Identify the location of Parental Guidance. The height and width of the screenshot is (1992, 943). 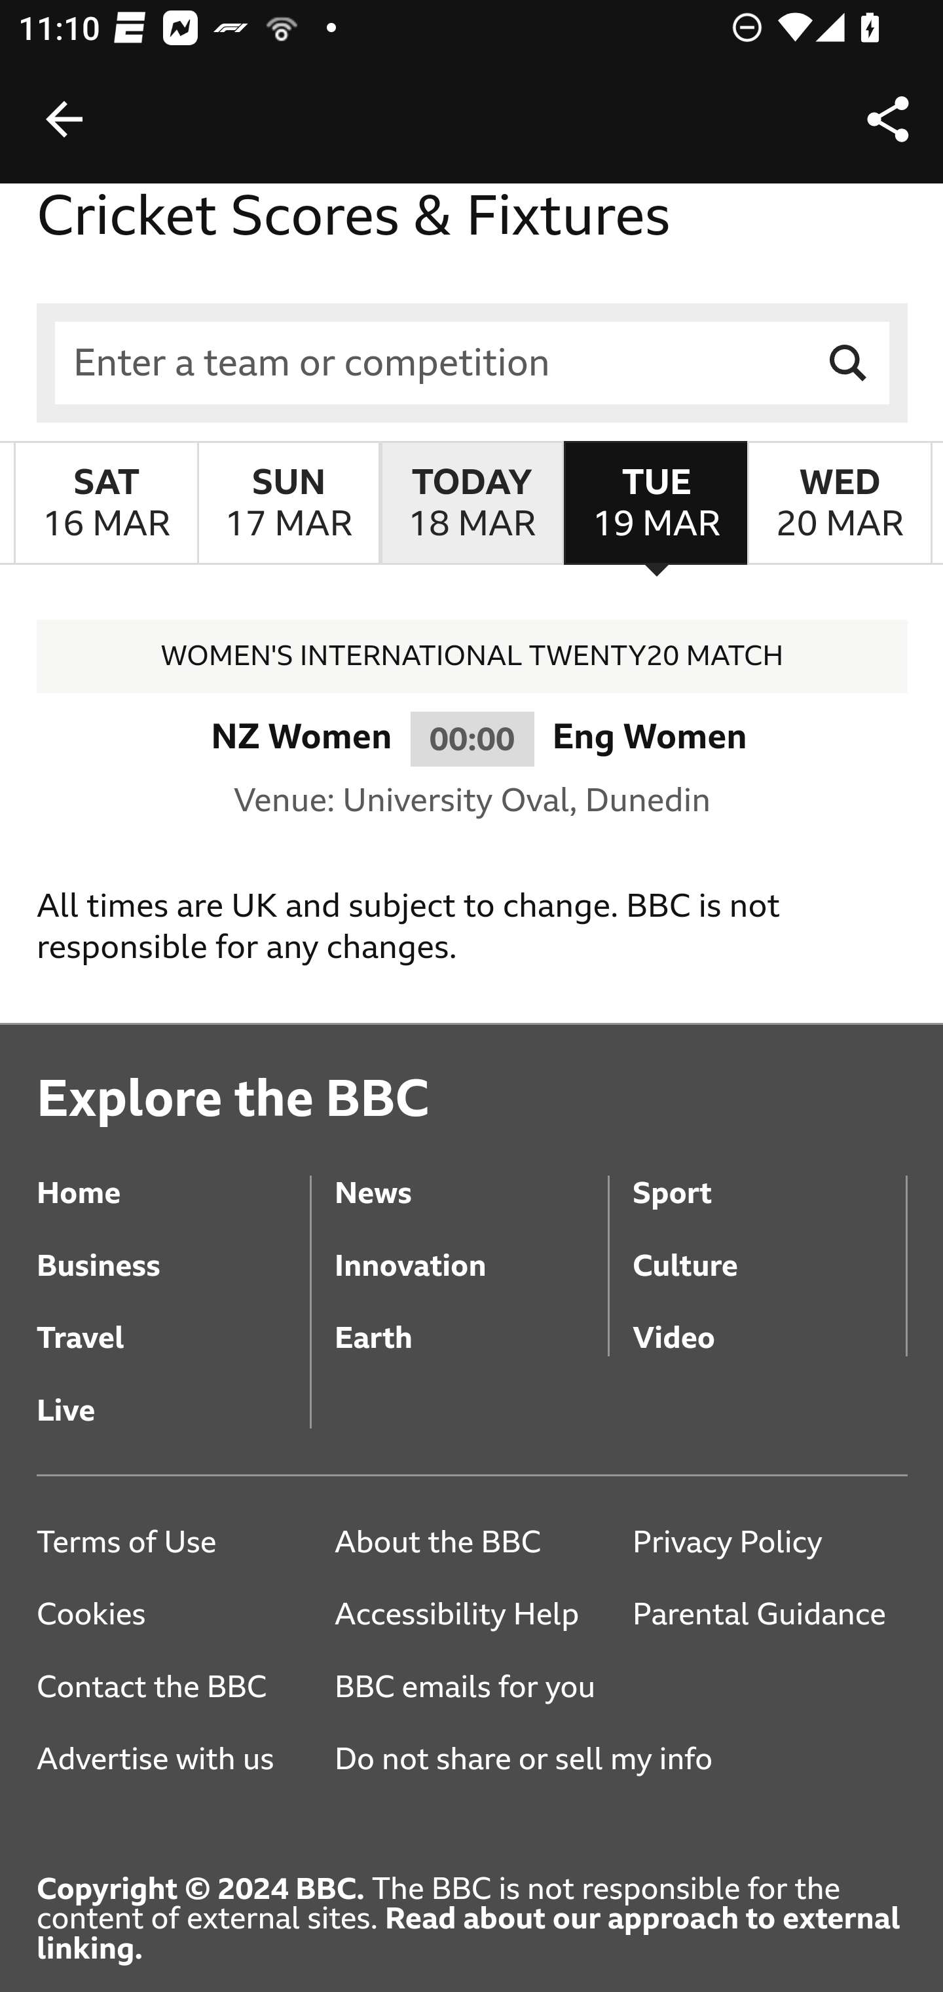
(769, 1616).